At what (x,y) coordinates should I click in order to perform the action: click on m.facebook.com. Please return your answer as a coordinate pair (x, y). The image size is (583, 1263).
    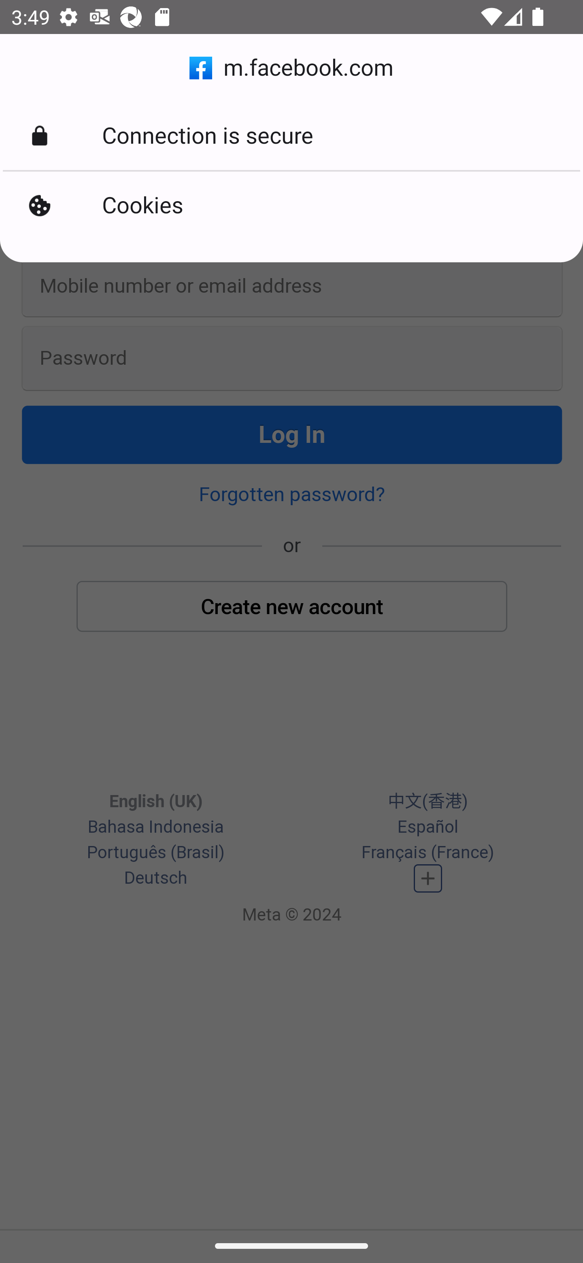
    Looking at the image, I should click on (291, 68).